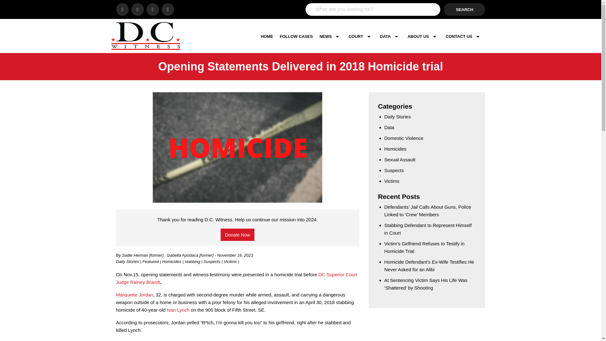 This screenshot has height=341, width=606. I want to click on CONTACT US, so click(464, 36).